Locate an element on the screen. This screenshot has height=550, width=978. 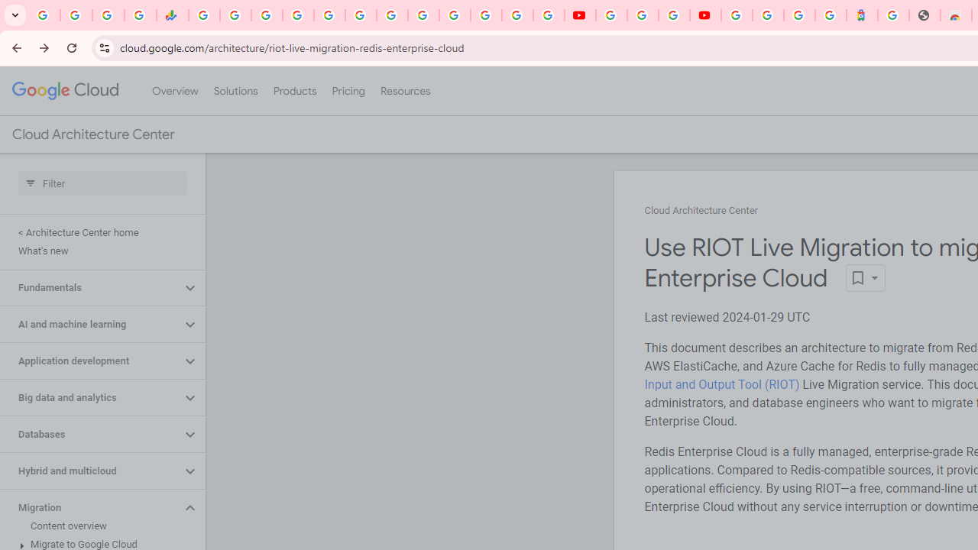
Migration is located at coordinates (90, 507).